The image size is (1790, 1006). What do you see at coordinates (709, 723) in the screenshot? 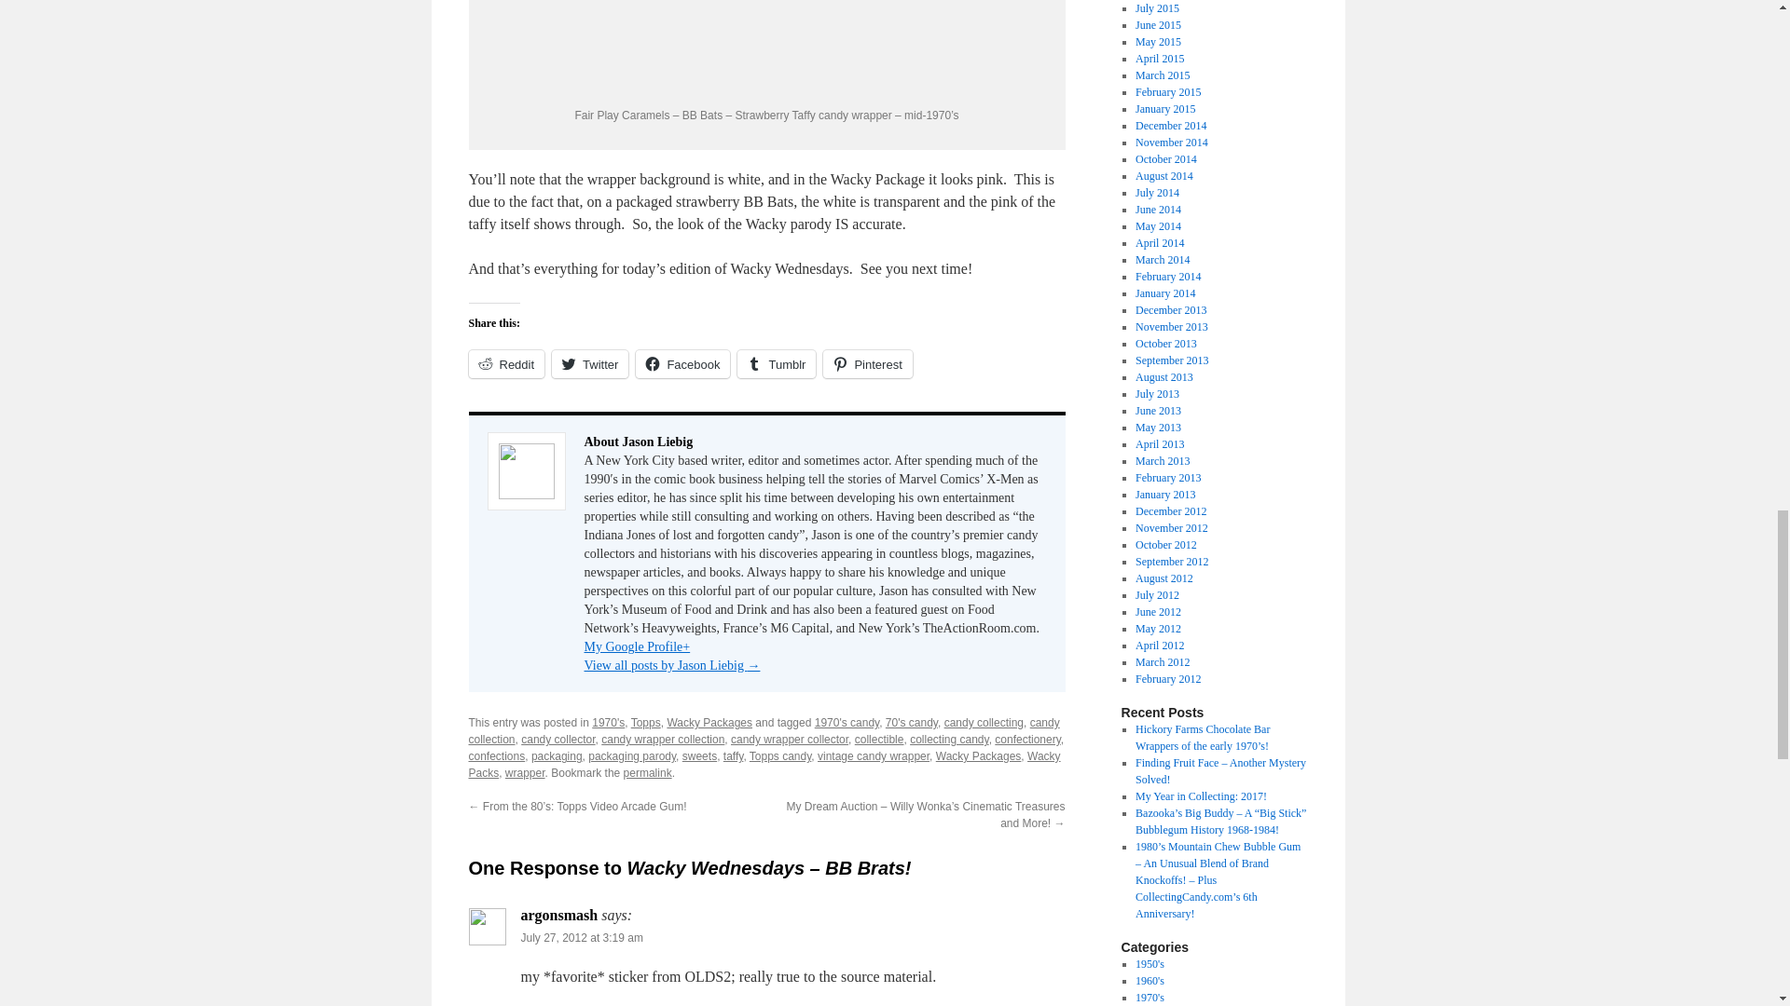
I see `Wacky Packages` at bounding box center [709, 723].